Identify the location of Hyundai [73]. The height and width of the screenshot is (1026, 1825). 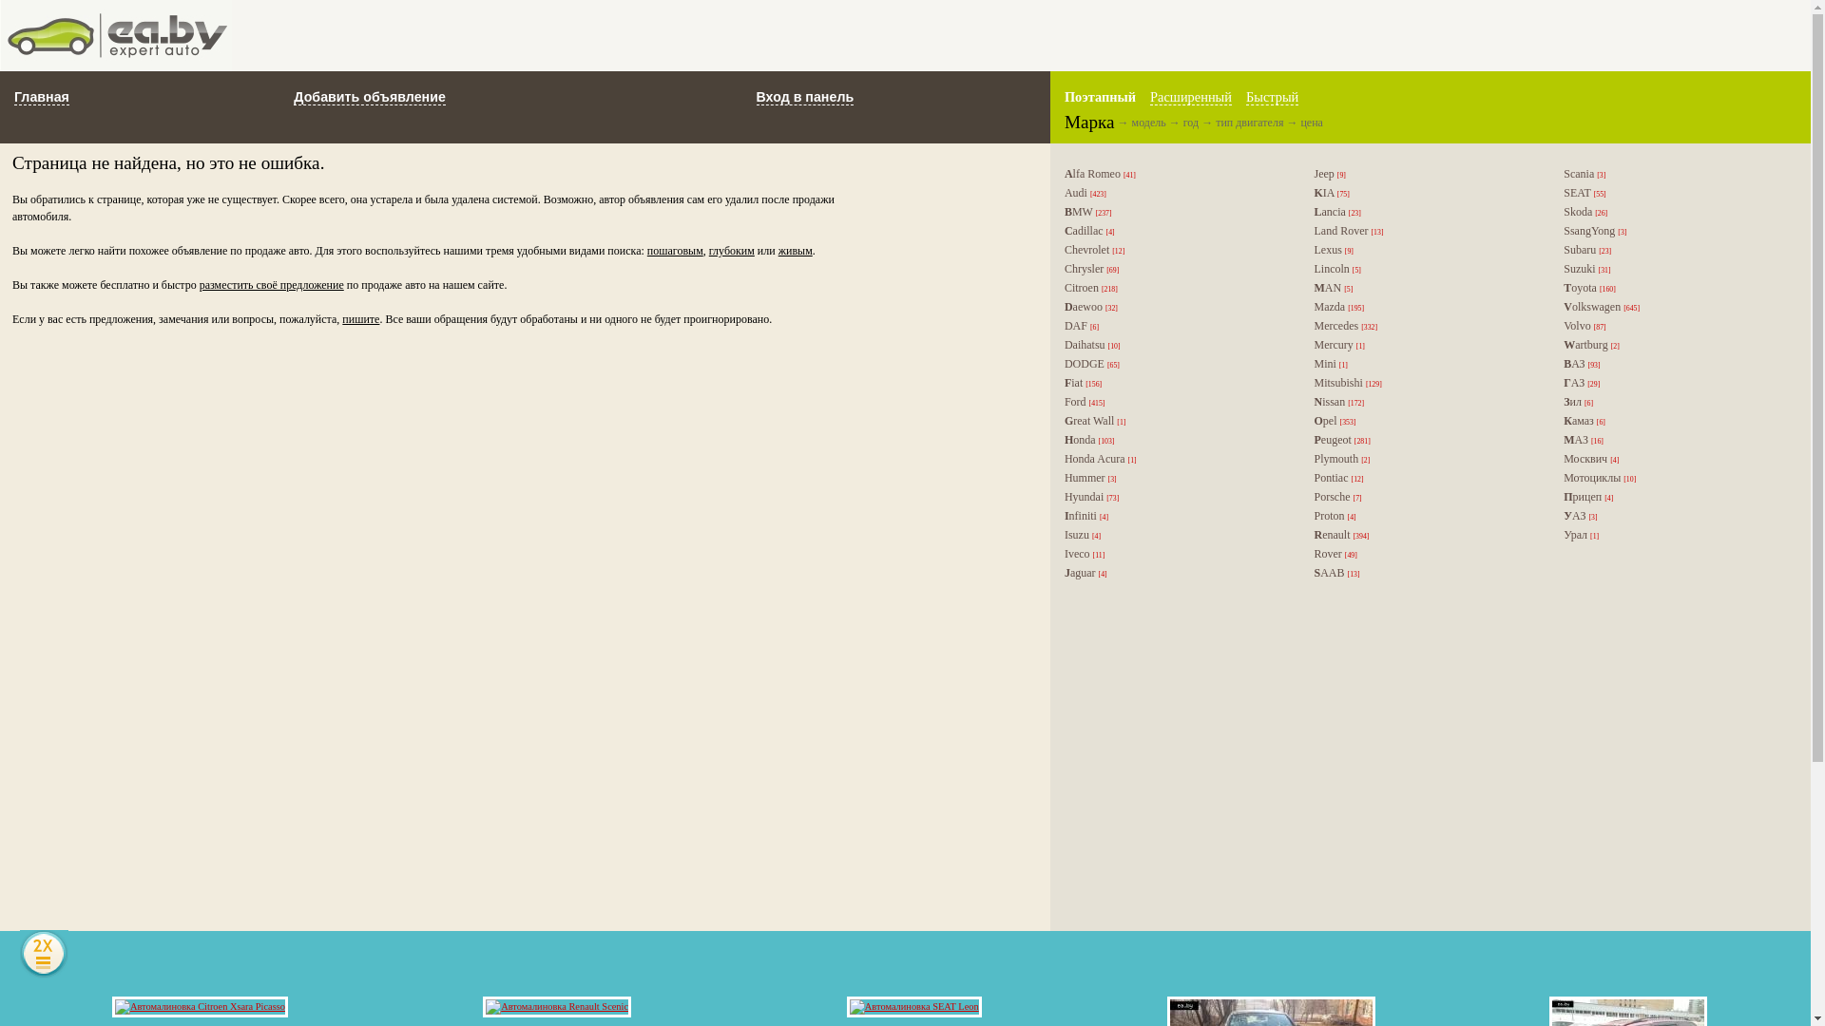
(1175, 498).